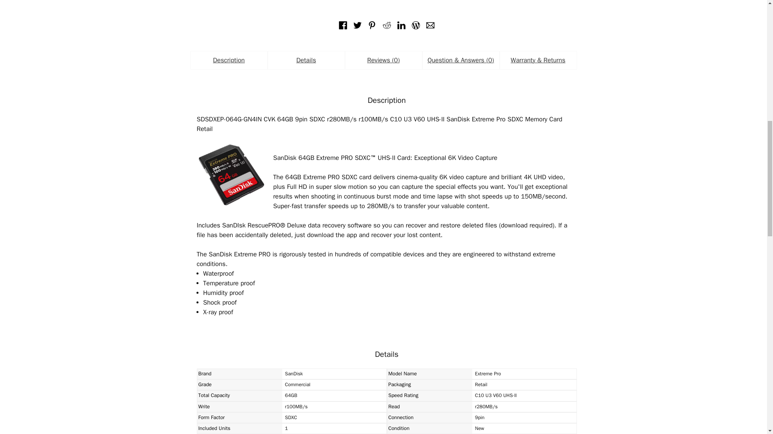  What do you see at coordinates (415, 25) in the screenshot?
I see `Publish on WordPress` at bounding box center [415, 25].